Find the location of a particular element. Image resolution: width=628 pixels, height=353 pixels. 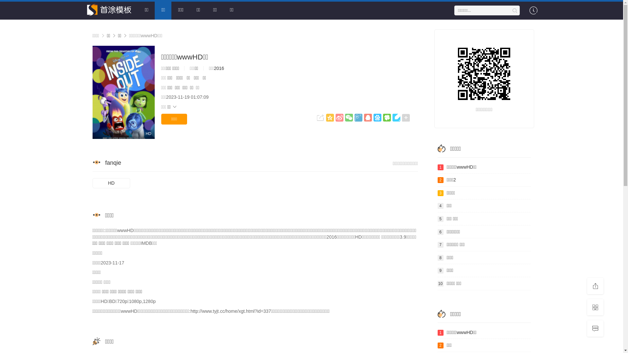

2016 is located at coordinates (219, 68).